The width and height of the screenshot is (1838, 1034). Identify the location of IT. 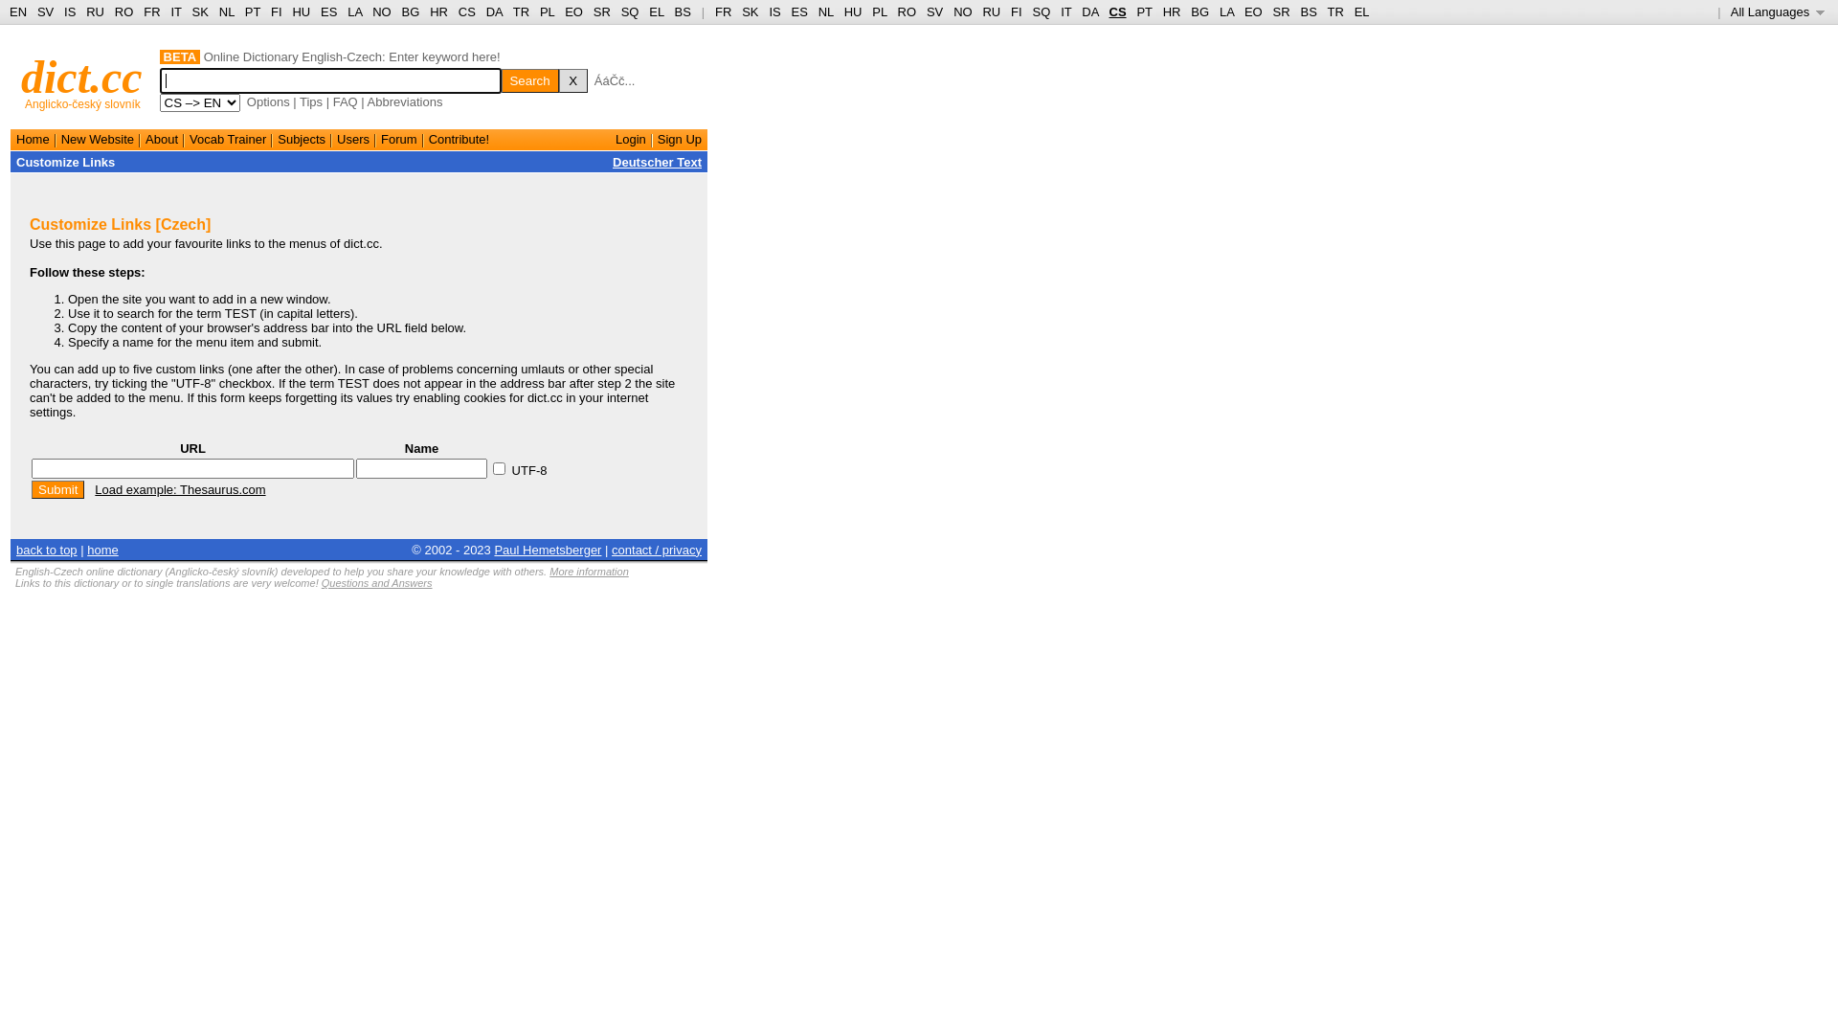
(1066, 11).